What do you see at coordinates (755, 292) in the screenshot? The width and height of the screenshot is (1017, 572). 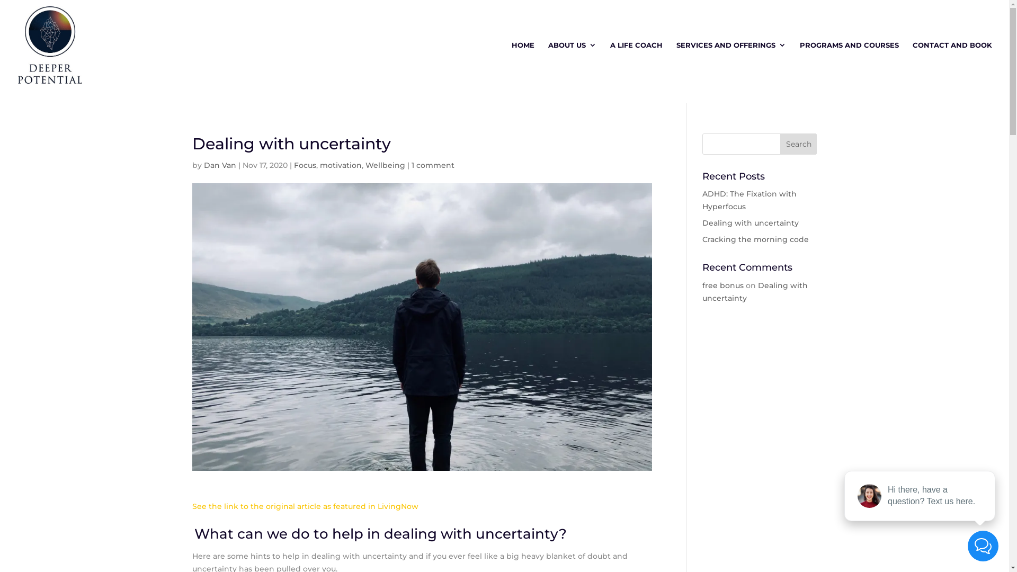 I see `Dealing with uncertainty` at bounding box center [755, 292].